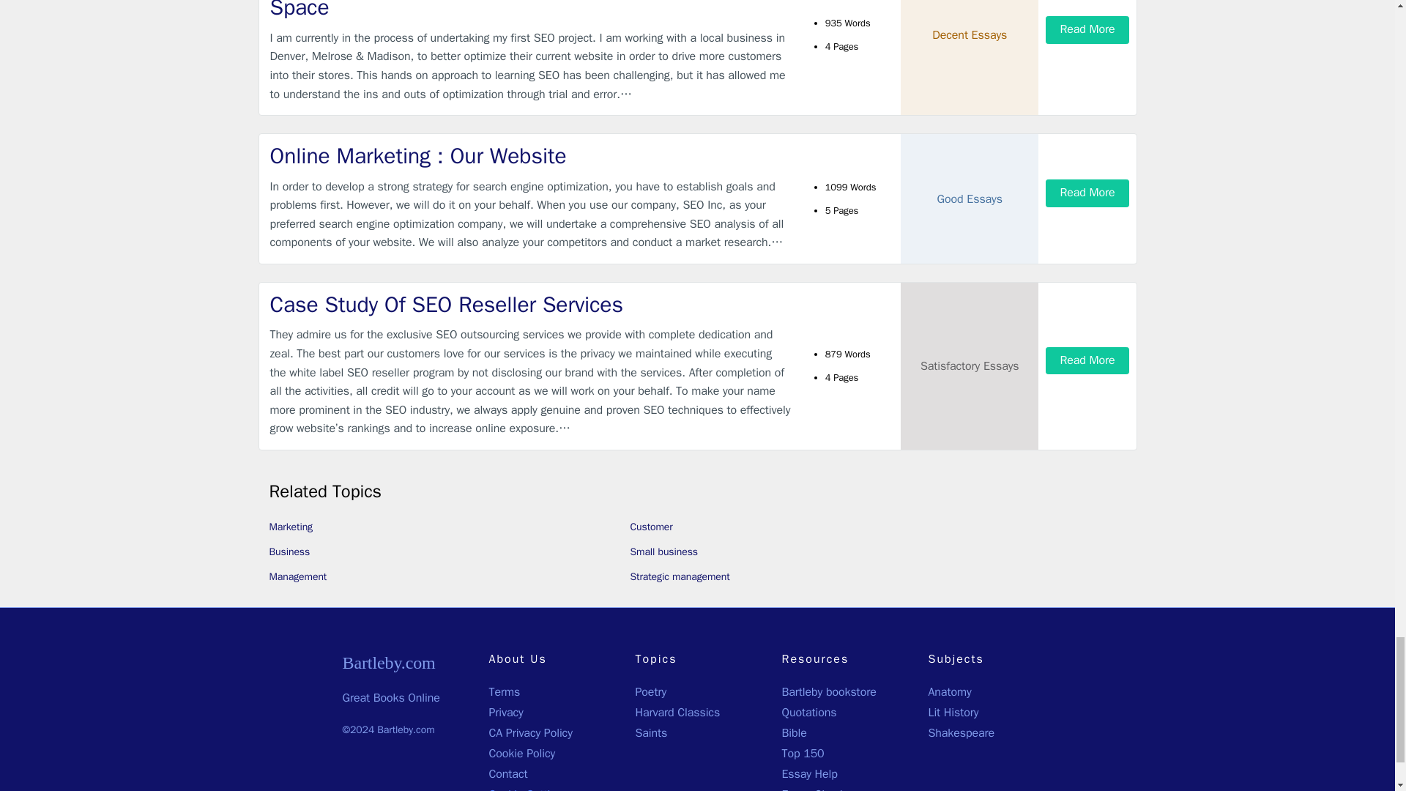 Image resolution: width=1406 pixels, height=791 pixels. I want to click on Small business, so click(663, 552).